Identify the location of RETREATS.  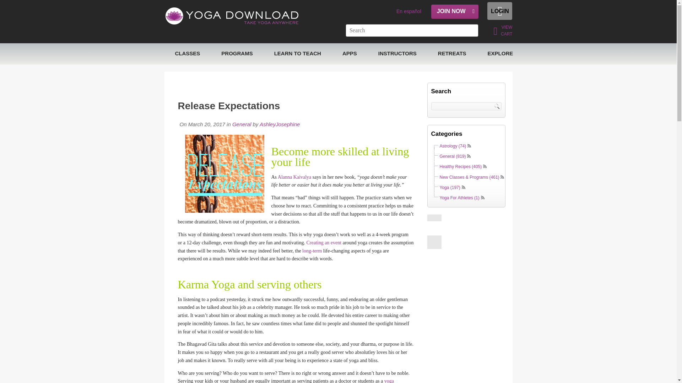
(452, 54).